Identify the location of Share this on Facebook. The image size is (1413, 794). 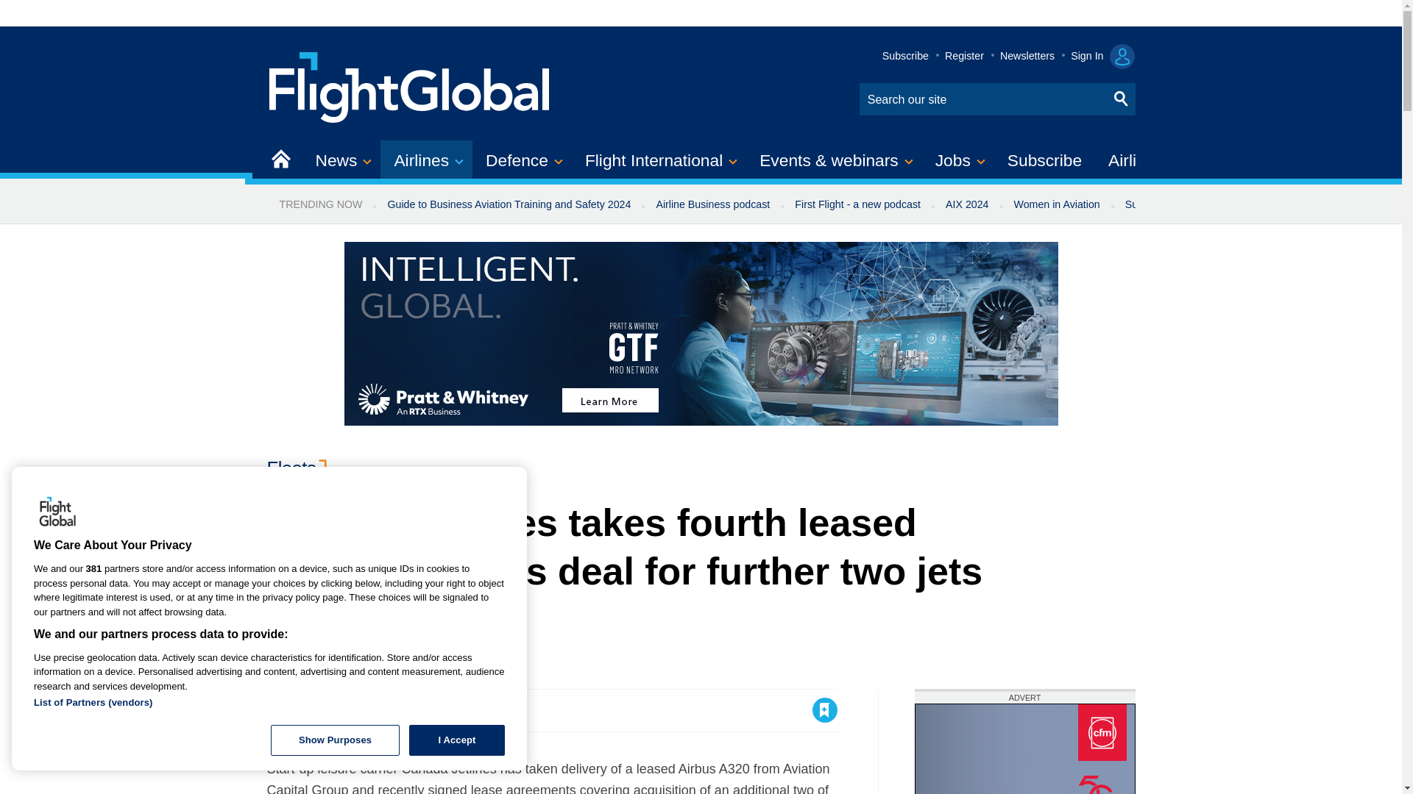
(280, 710).